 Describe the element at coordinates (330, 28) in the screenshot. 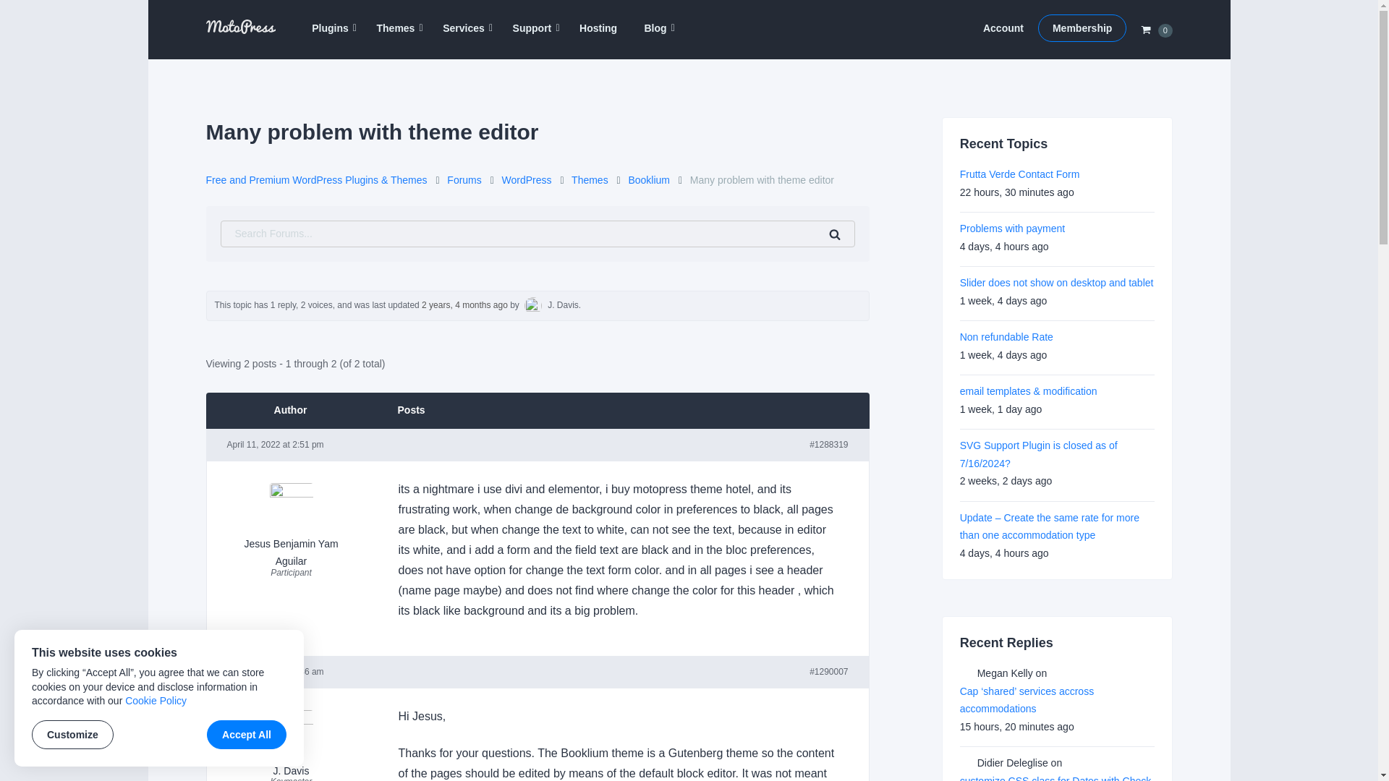

I see `WordPress Plugins` at that location.